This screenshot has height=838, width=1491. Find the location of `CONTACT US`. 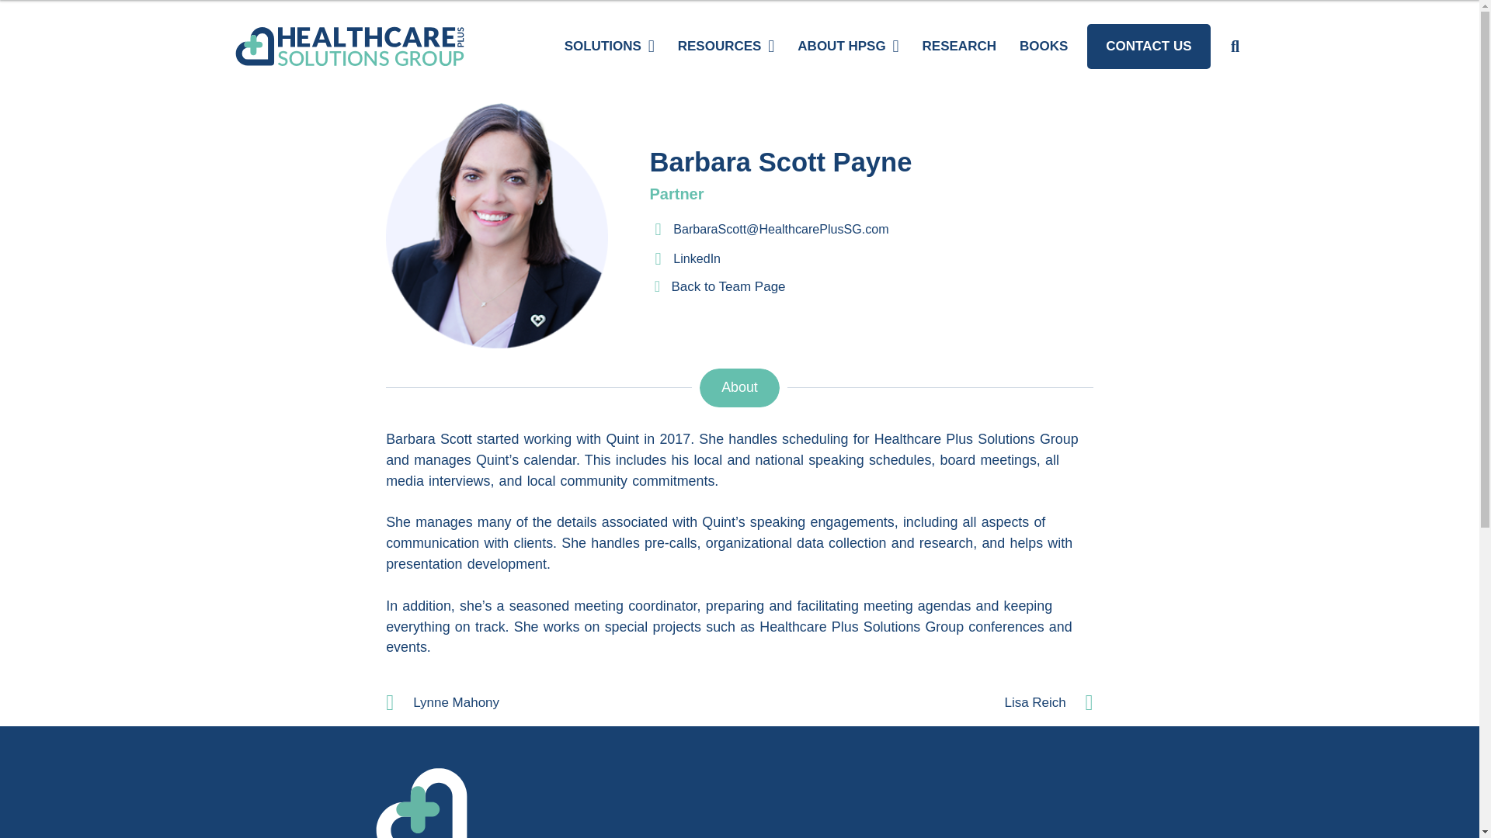

CONTACT US is located at coordinates (1148, 47).